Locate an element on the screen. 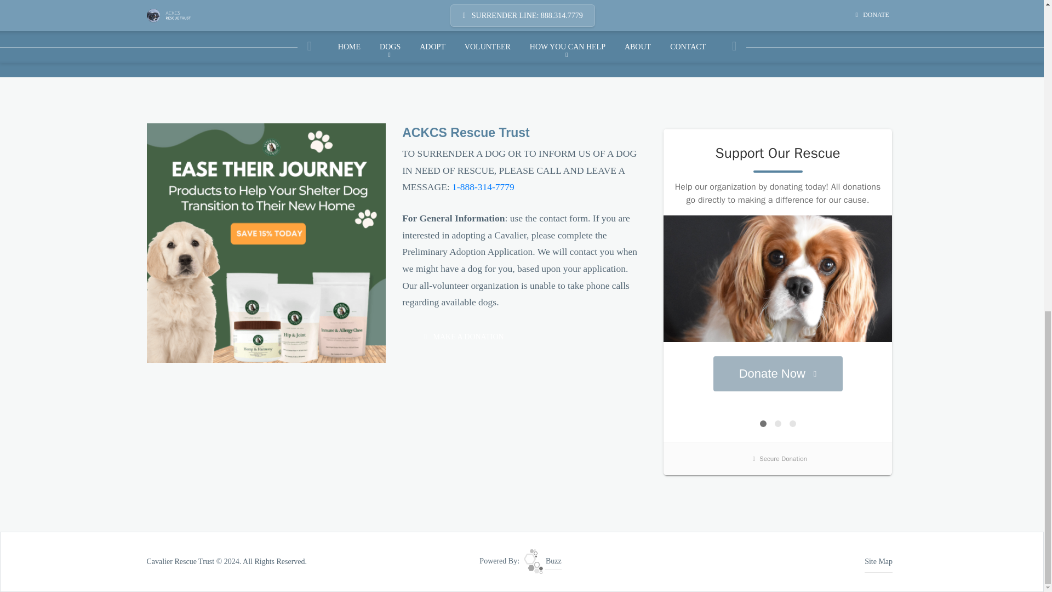  Donate is located at coordinates (458, 337).